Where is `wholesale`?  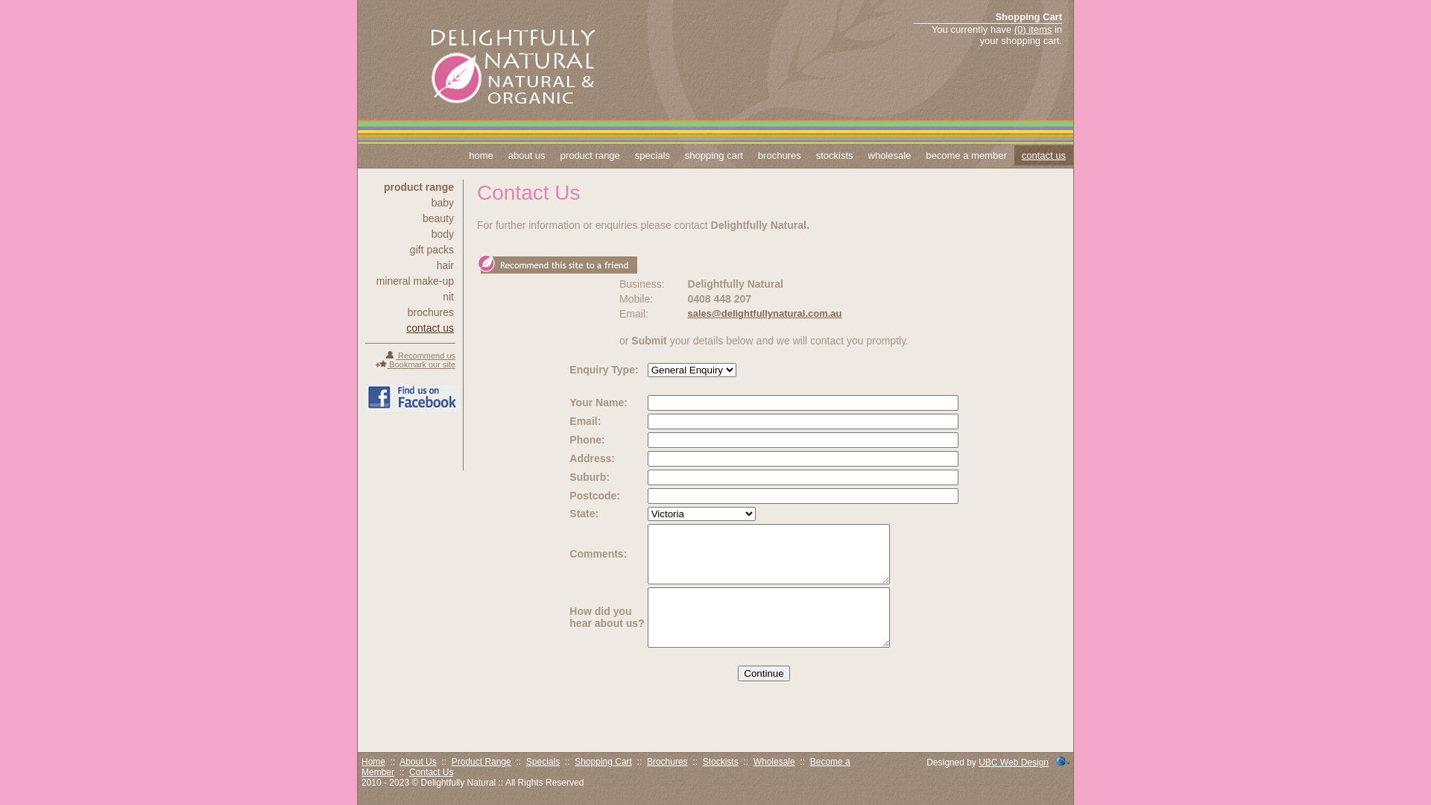 wholesale is located at coordinates (890, 155).